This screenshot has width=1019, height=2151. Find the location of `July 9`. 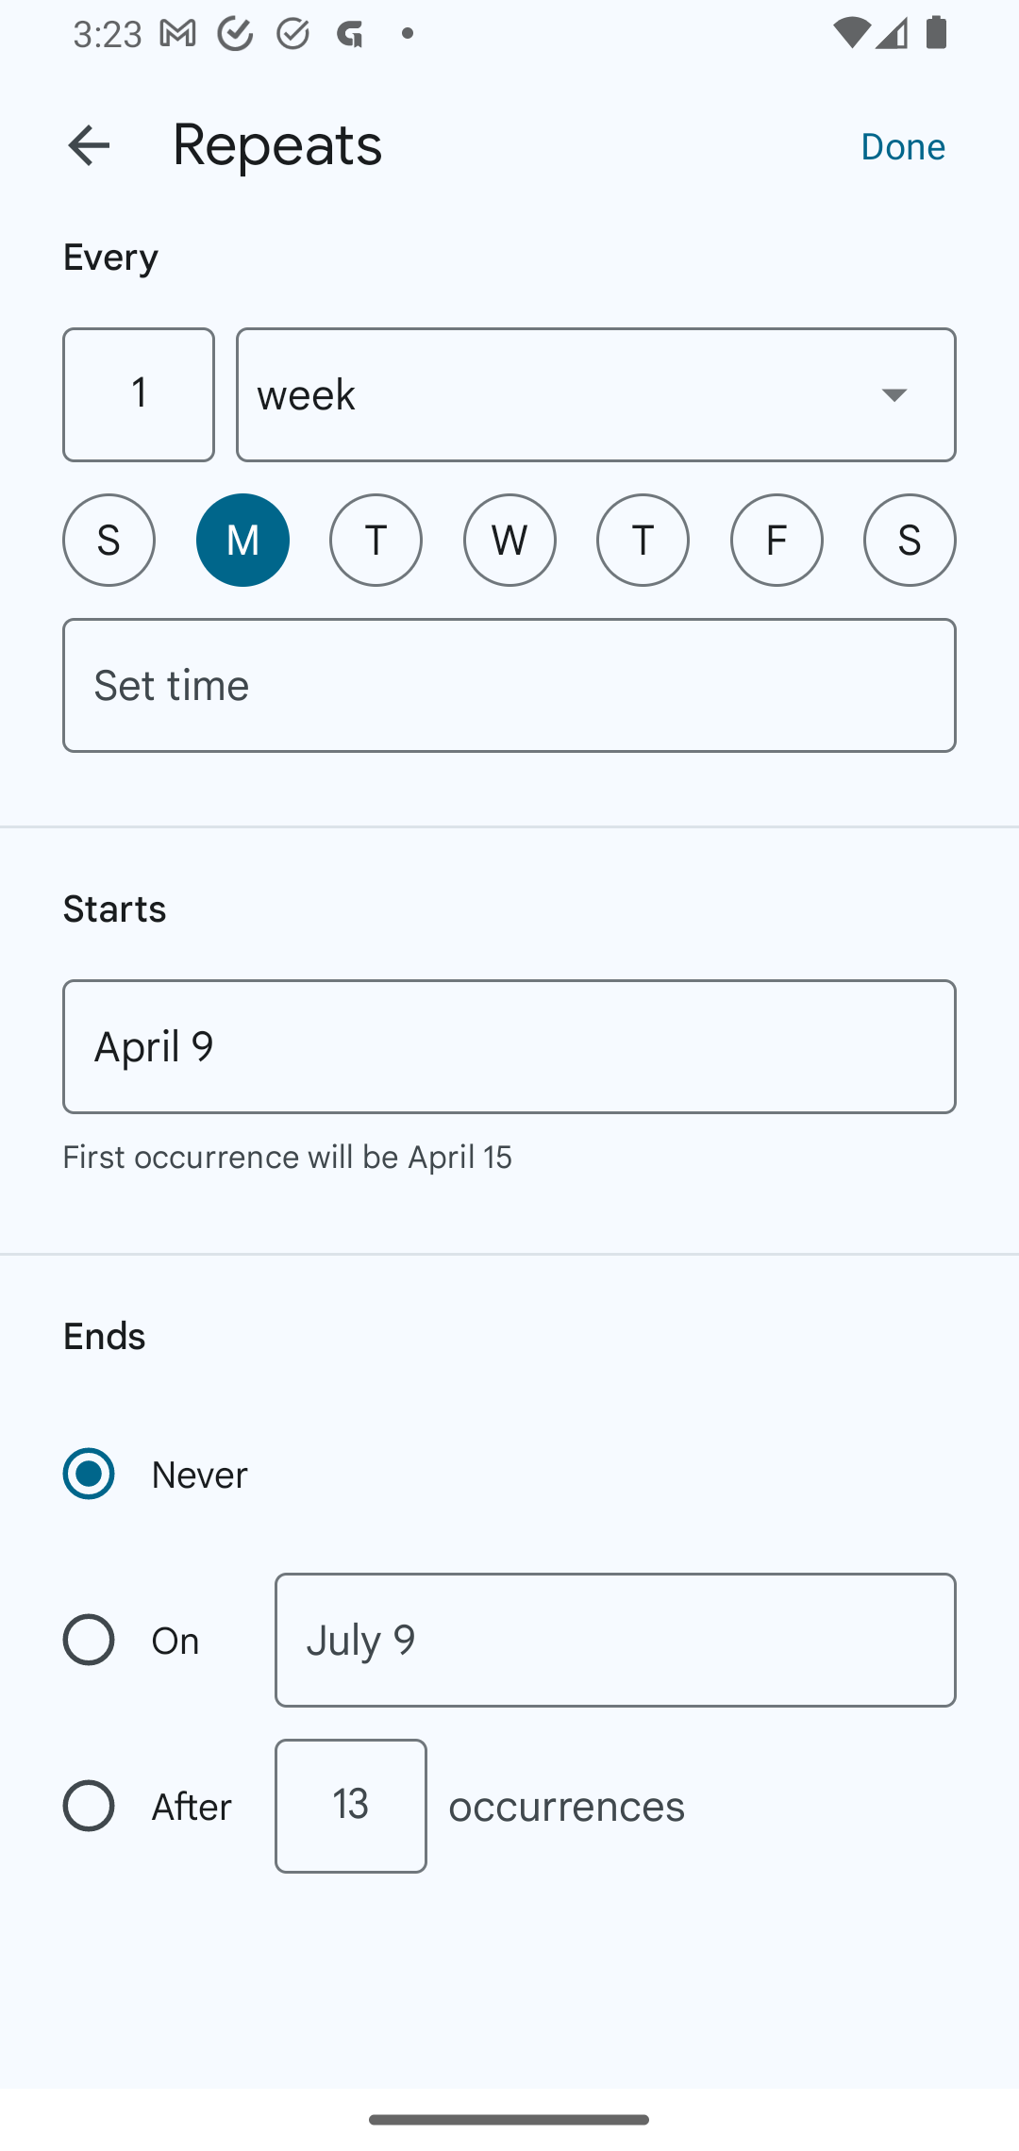

July 9 is located at coordinates (615, 1640).